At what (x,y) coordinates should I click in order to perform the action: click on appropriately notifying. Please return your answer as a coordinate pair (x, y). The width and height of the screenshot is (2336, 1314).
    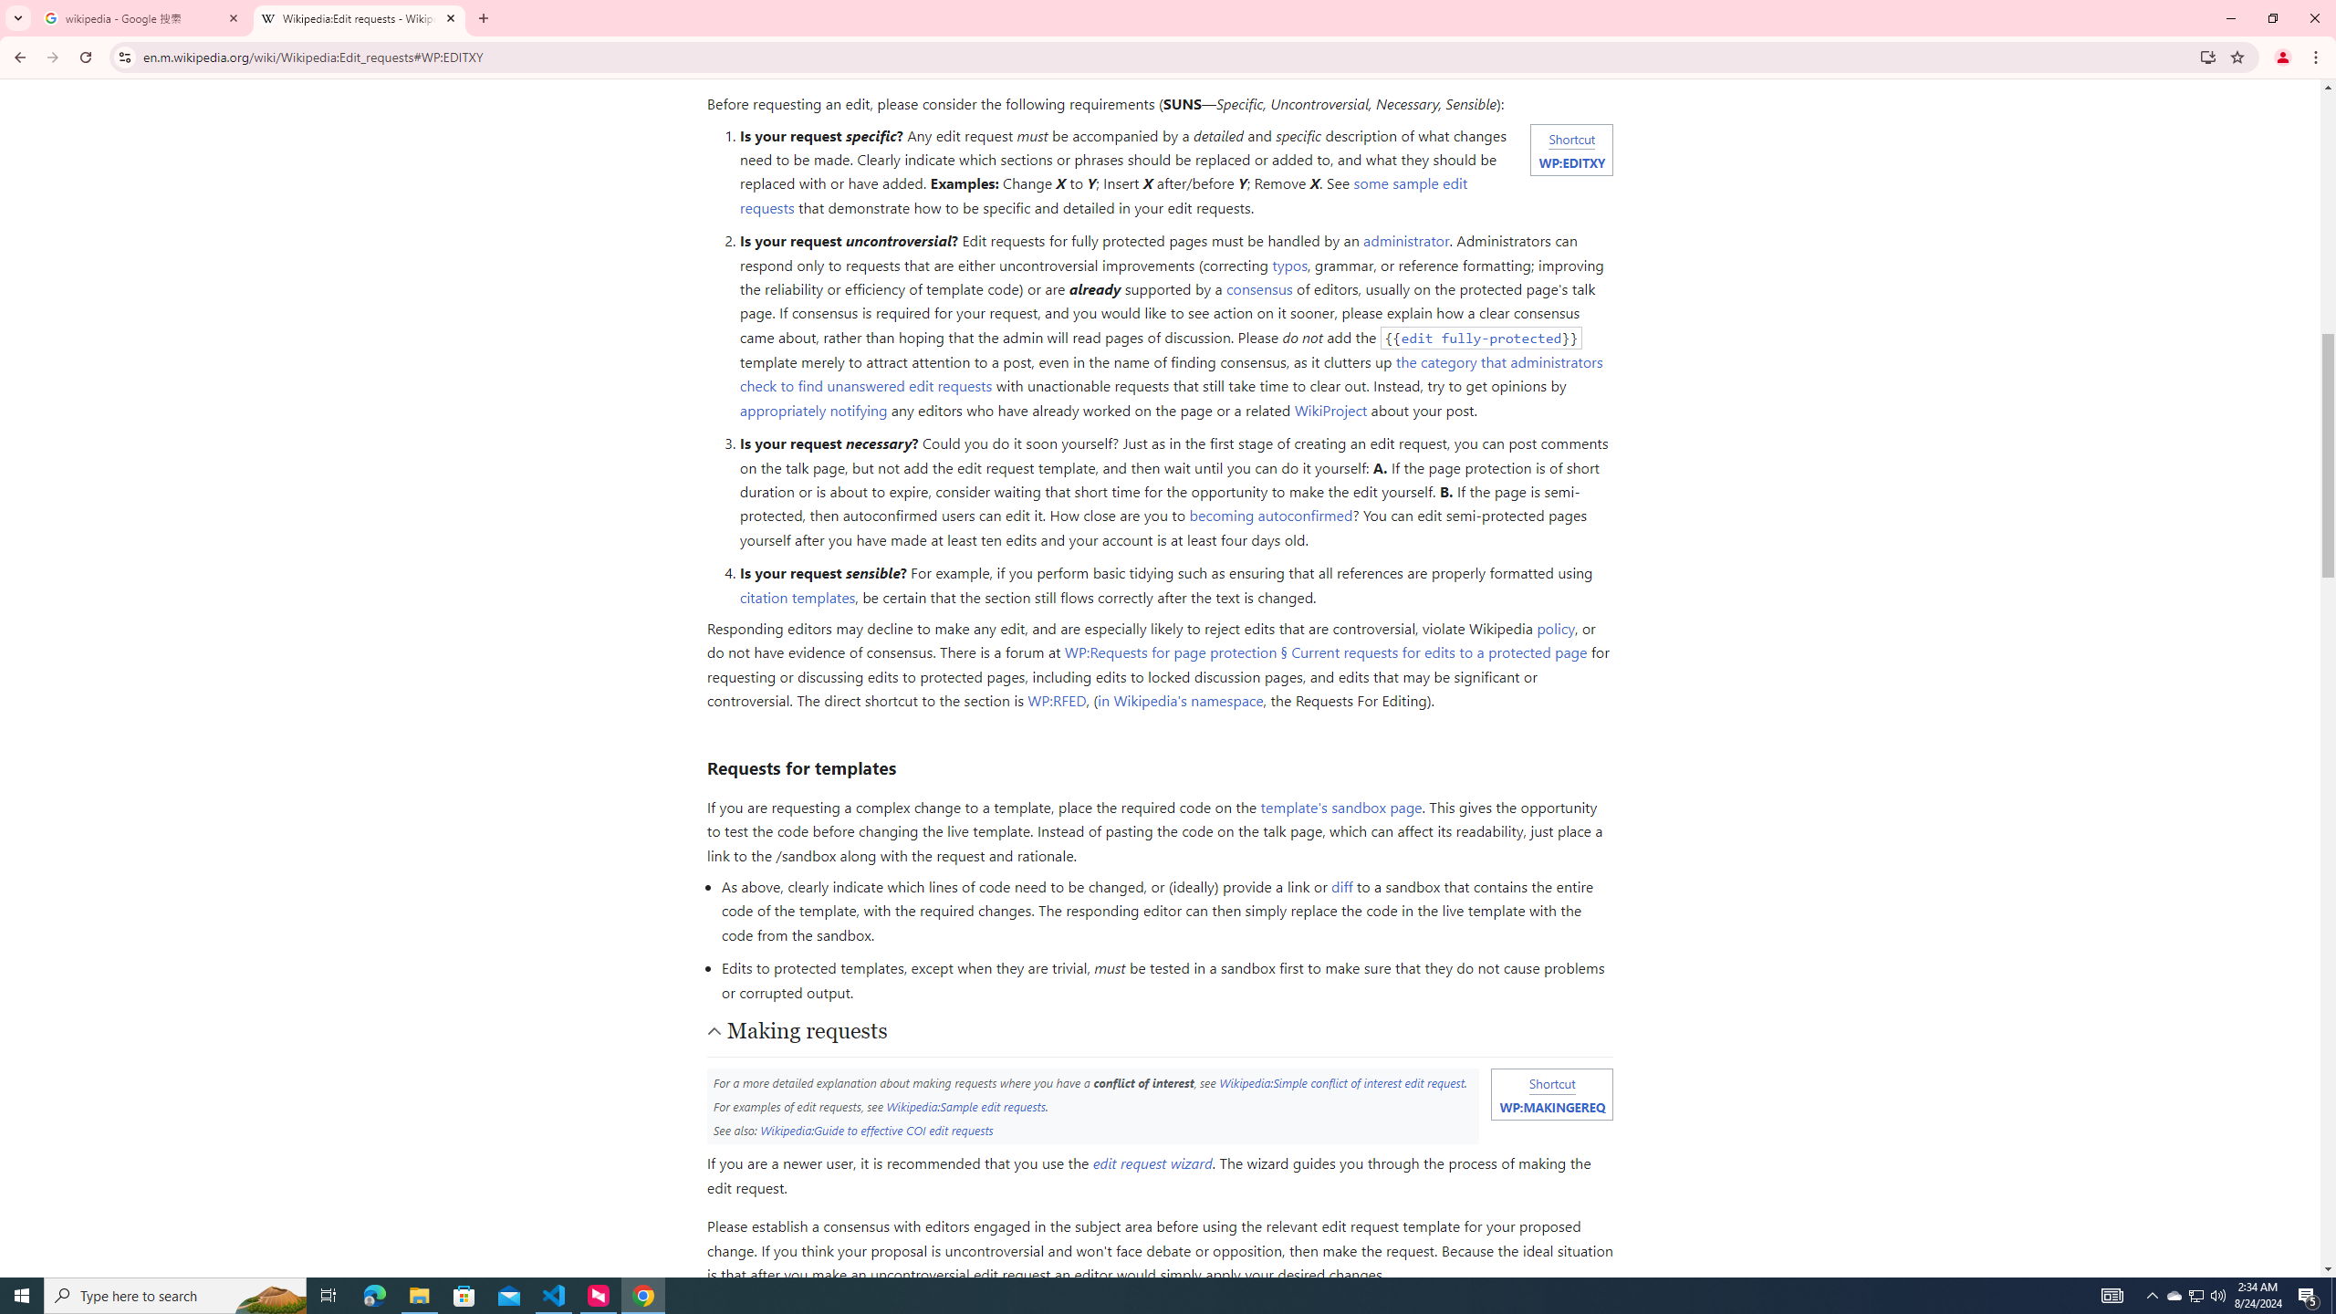
    Looking at the image, I should click on (812, 409).